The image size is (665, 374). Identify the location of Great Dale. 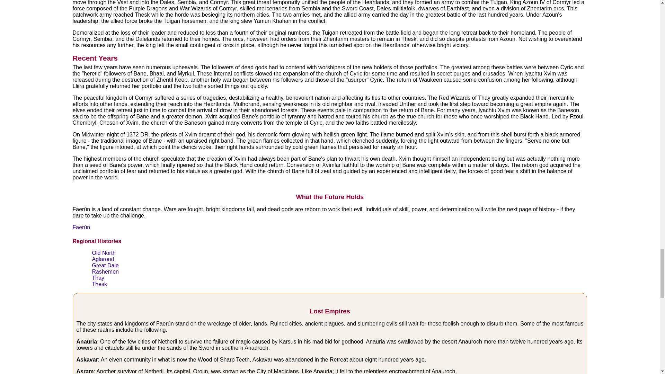
(105, 265).